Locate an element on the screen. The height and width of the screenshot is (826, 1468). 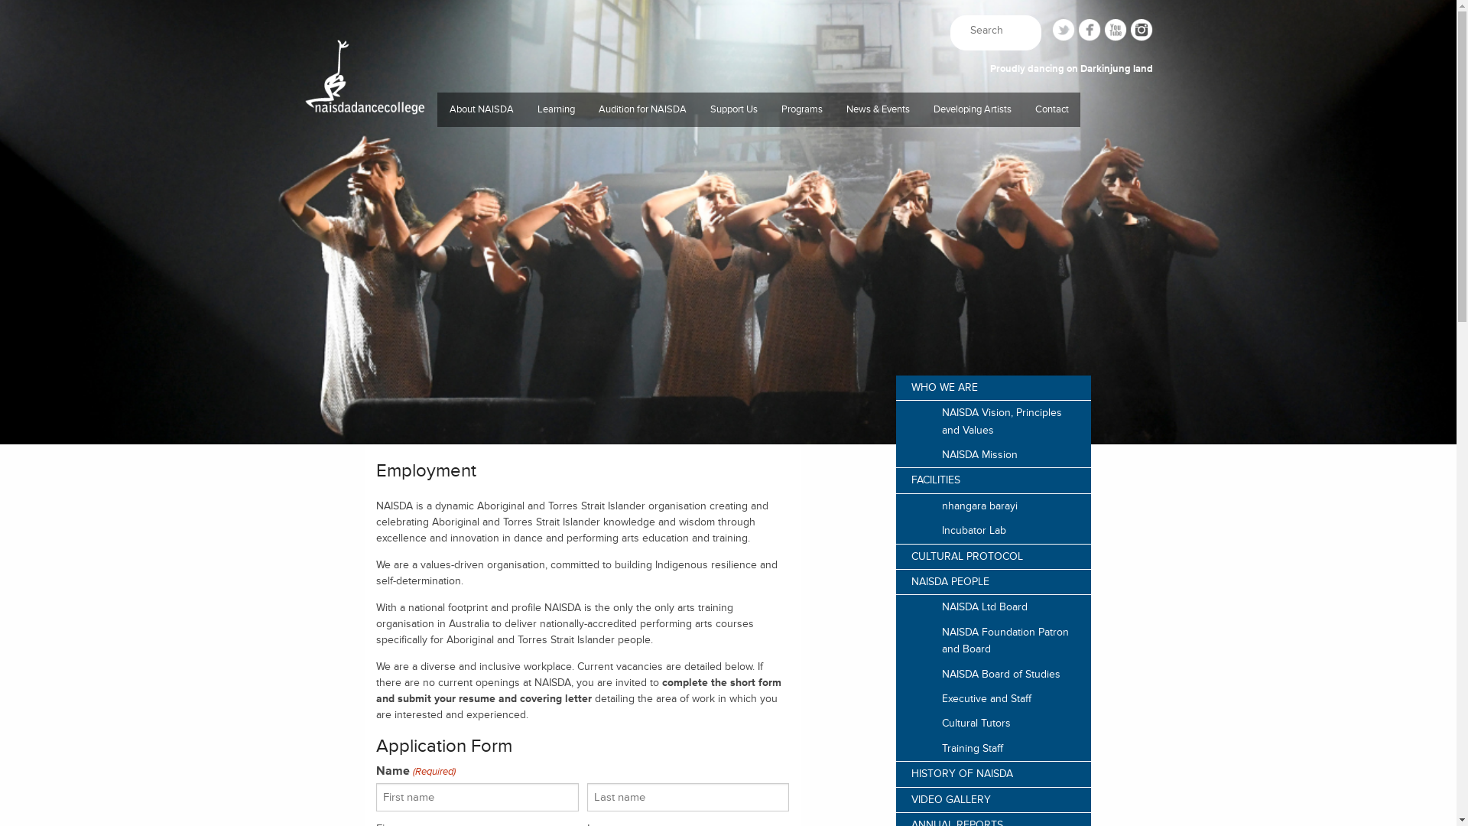
NAISDA Dance College is located at coordinates (364, 131).